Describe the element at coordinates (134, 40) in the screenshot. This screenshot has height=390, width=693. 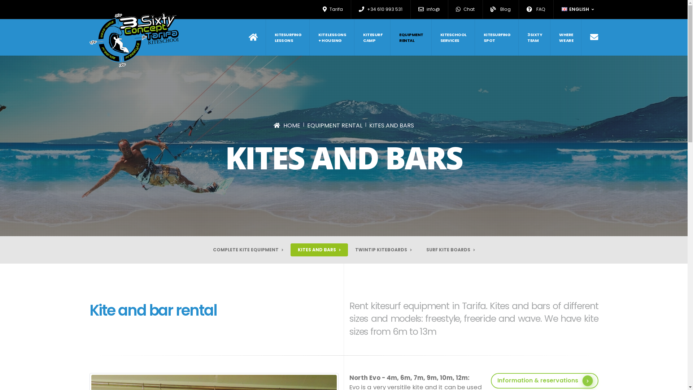
I see `Home - 3Sixty Kite School Tarifa` at that location.